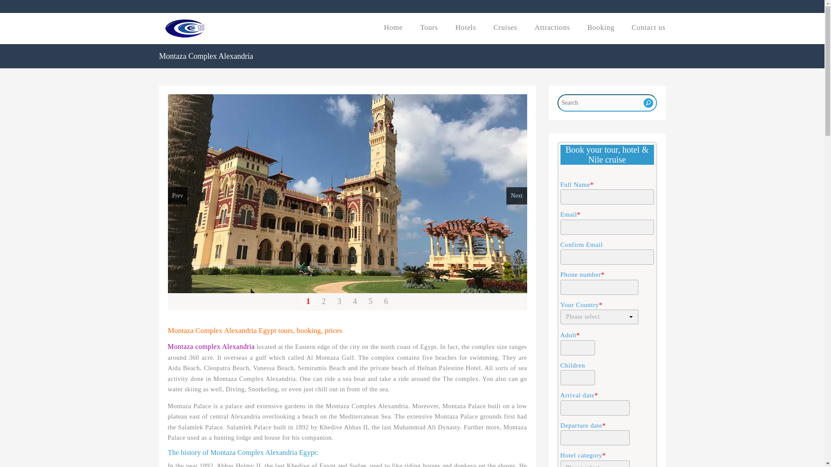 Image resolution: width=831 pixels, height=467 pixels. Describe the element at coordinates (339, 301) in the screenshot. I see `3` at that location.